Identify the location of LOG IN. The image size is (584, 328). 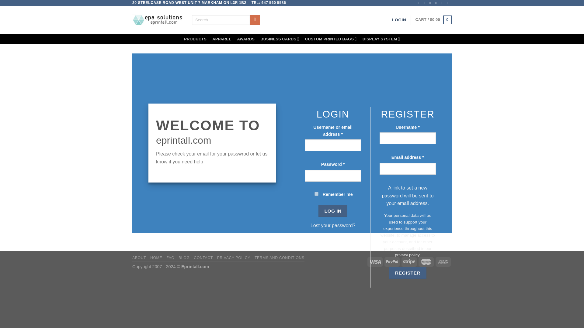
(333, 211).